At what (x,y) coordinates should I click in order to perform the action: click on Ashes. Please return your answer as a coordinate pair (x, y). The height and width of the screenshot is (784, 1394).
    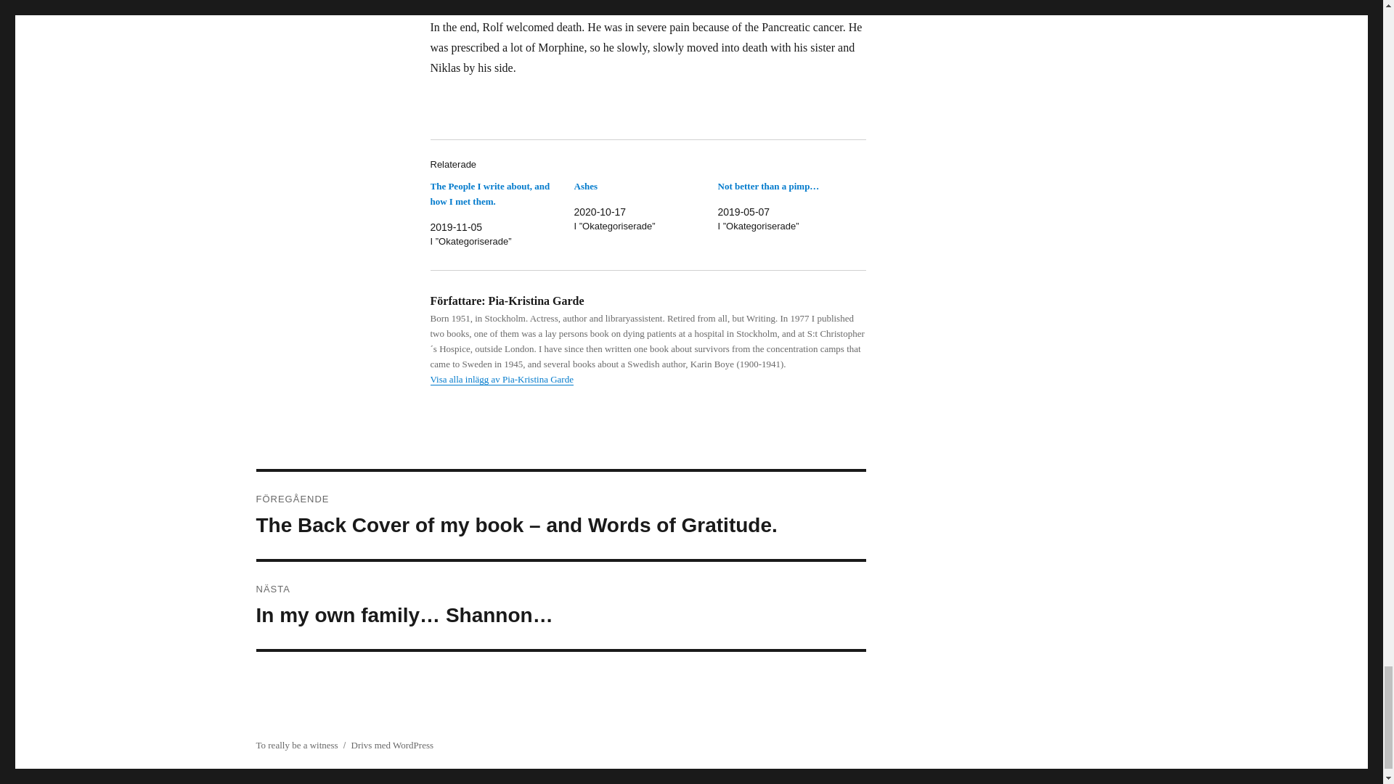
    Looking at the image, I should click on (585, 186).